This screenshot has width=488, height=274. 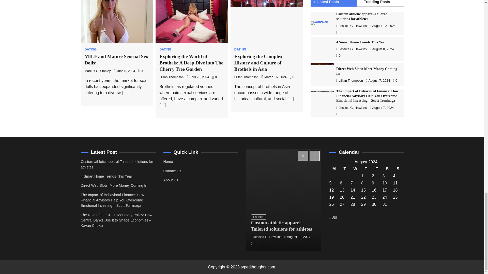 I want to click on Marcus C. Stanley, so click(x=98, y=71).